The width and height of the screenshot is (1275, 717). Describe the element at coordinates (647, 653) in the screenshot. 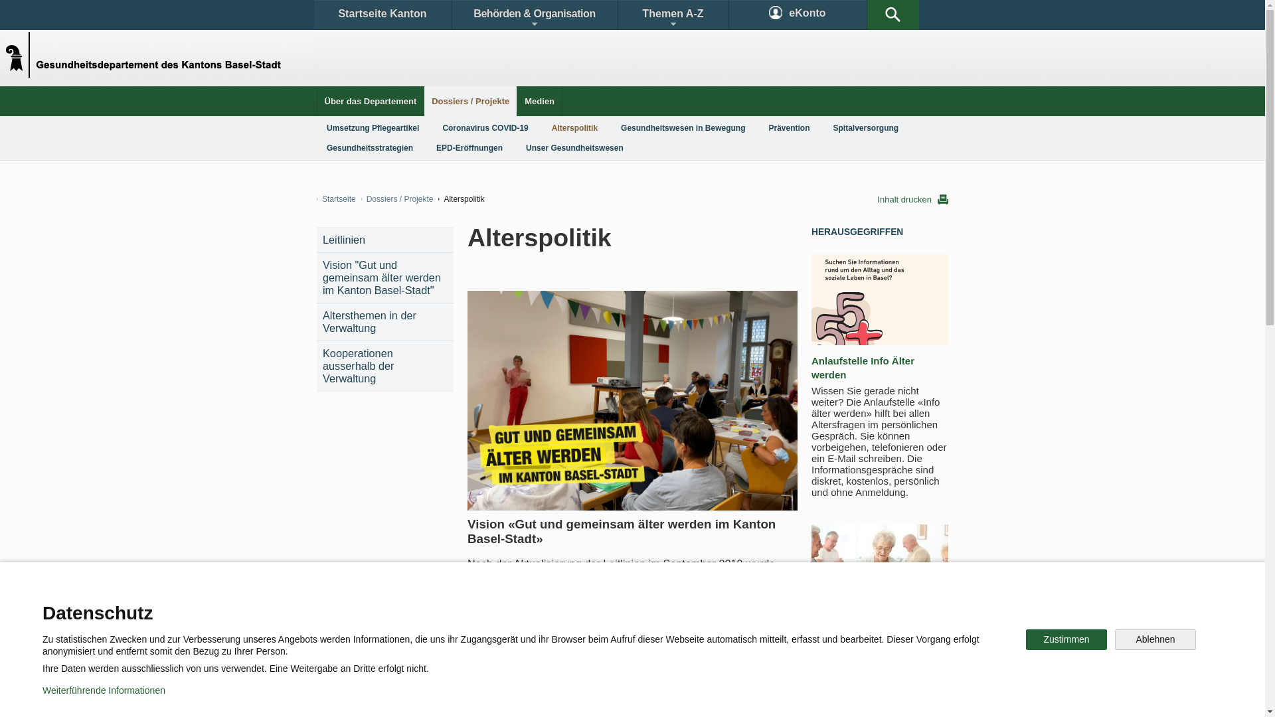

I see `Instagram` at that location.